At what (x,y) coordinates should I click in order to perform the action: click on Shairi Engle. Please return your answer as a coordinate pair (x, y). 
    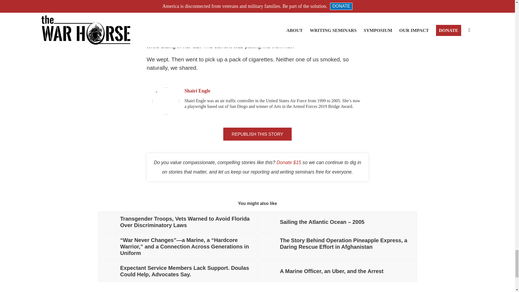
    Looking at the image, I should click on (197, 91).